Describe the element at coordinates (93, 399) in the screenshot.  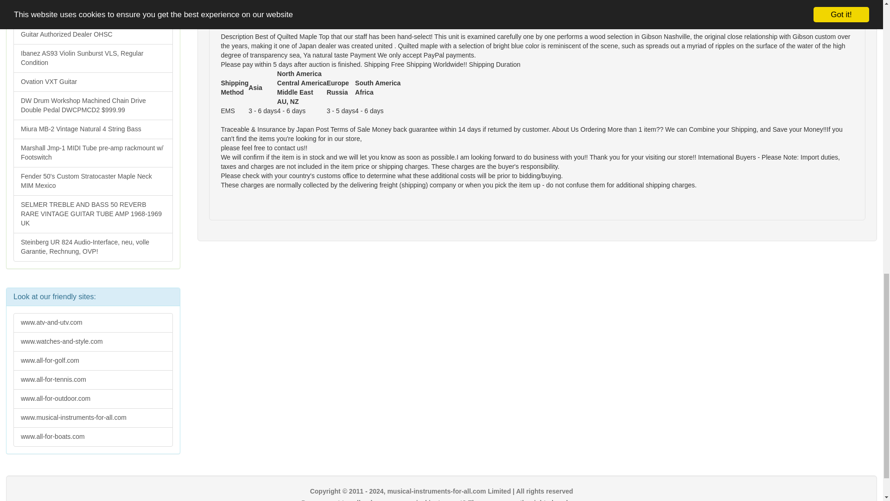
I see `www.all-for-outdoor.com` at that location.